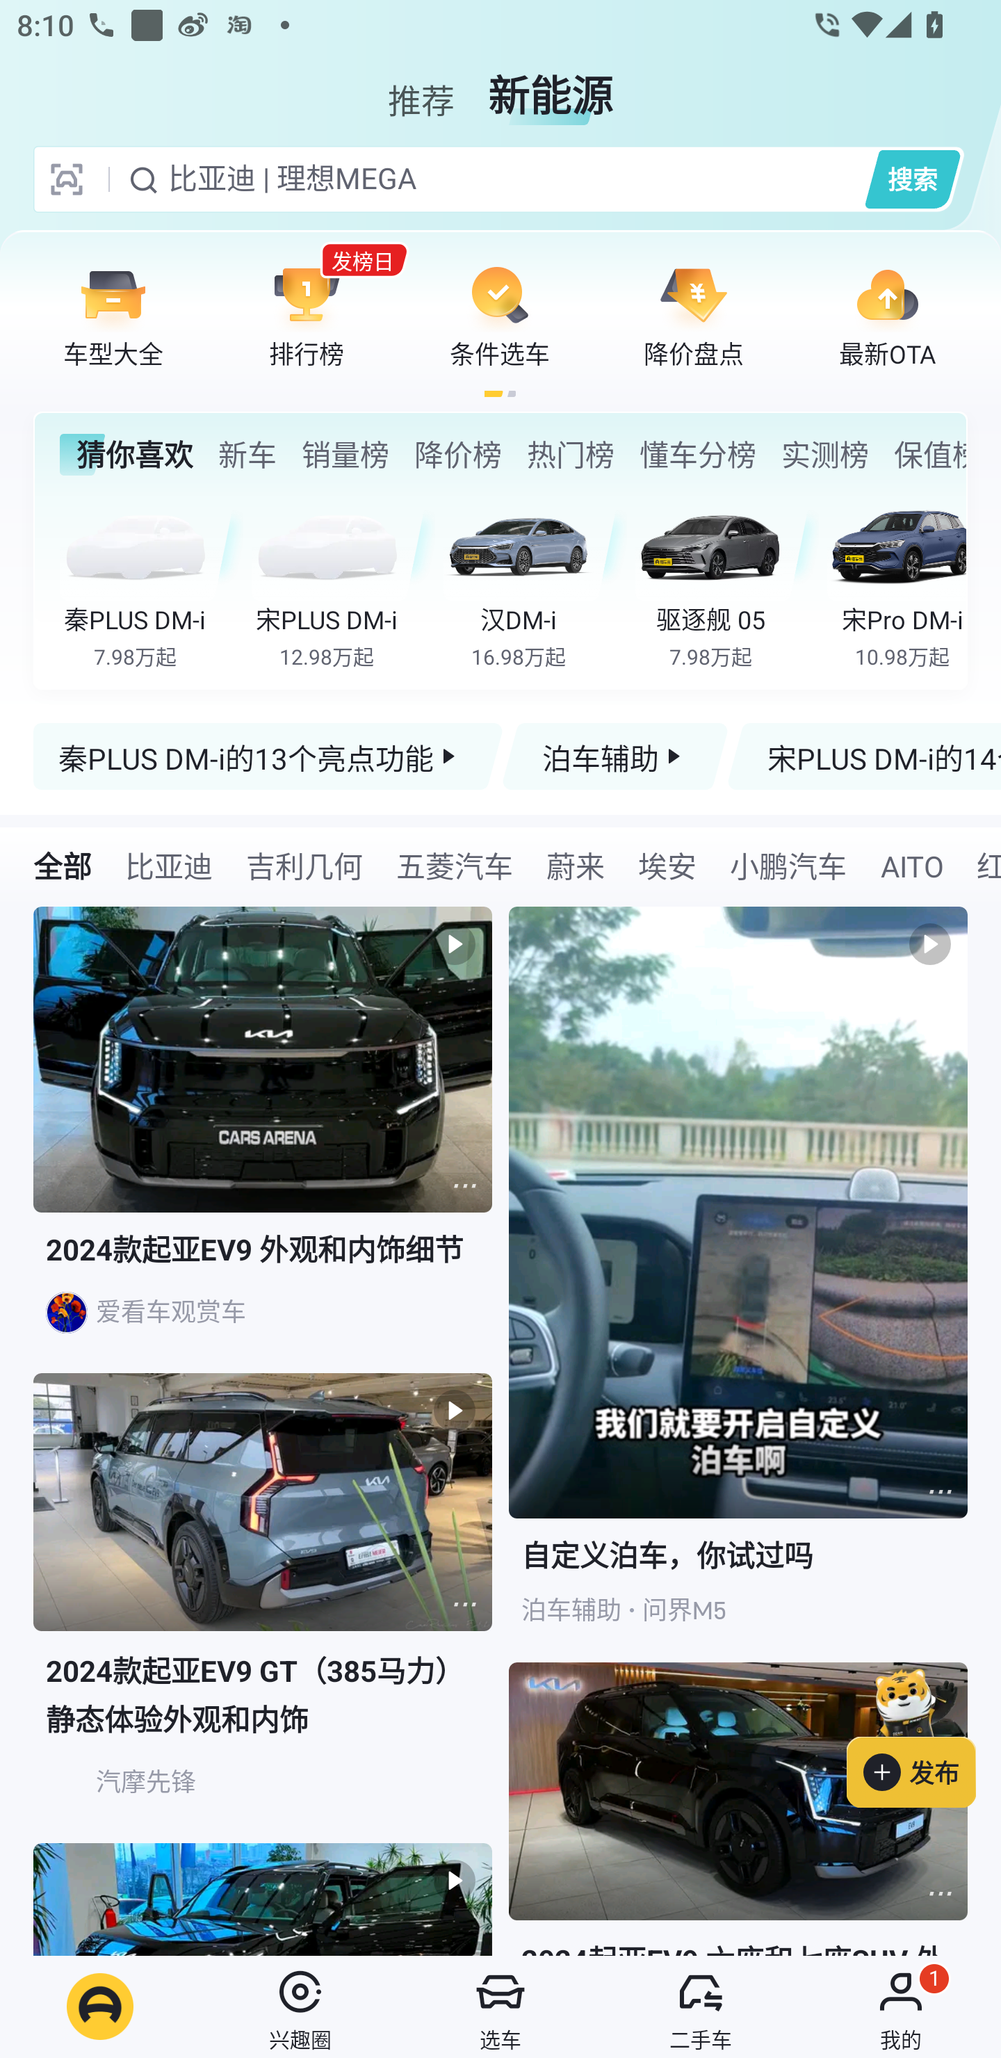 This screenshot has width=1001, height=2058. I want to click on 销量榜, so click(345, 455).